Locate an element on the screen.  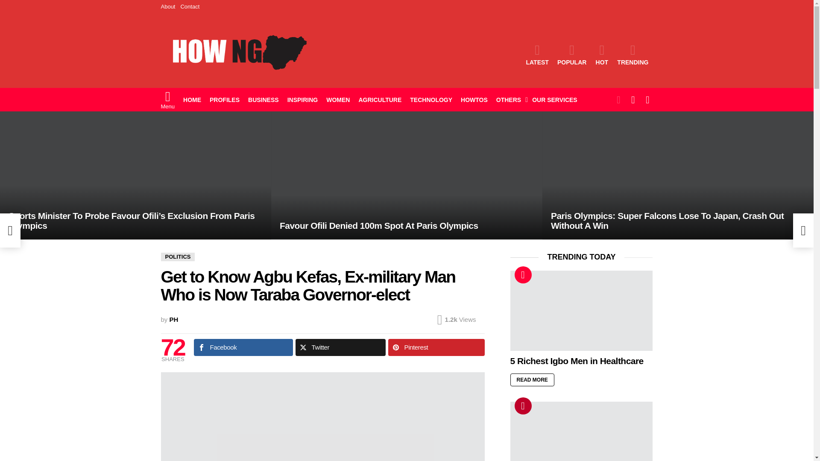
WOMEN is located at coordinates (338, 100).